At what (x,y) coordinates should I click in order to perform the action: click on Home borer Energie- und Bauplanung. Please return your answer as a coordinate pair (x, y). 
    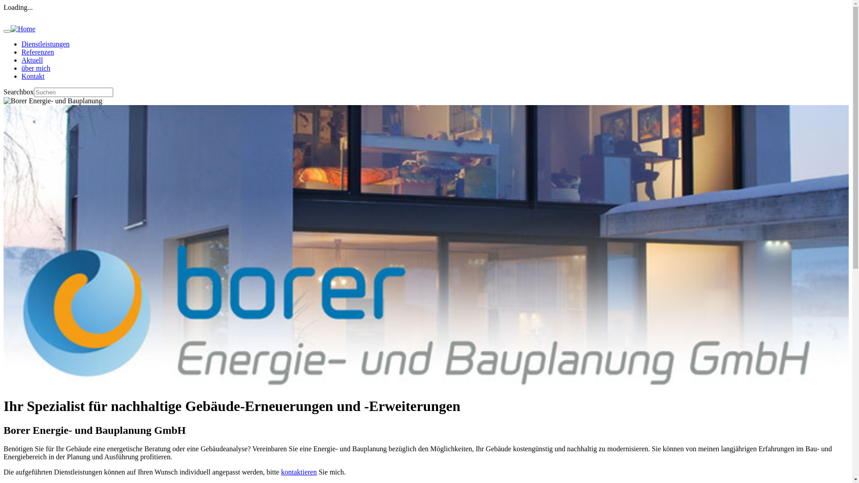
    Looking at the image, I should click on (23, 29).